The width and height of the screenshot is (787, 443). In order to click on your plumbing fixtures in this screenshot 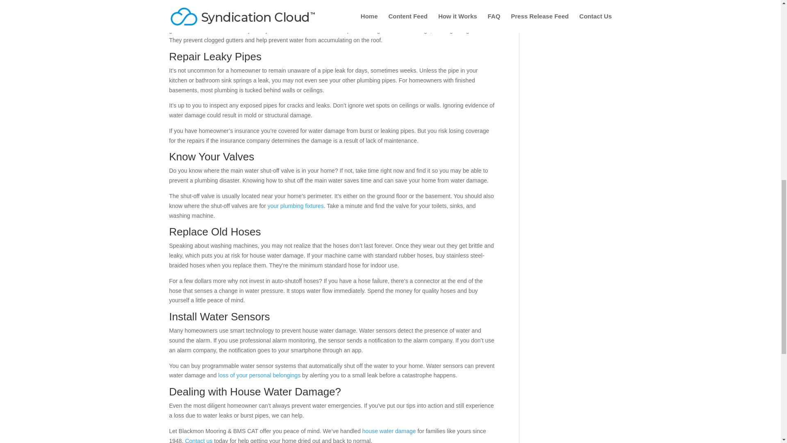, I will do `click(295, 206)`.